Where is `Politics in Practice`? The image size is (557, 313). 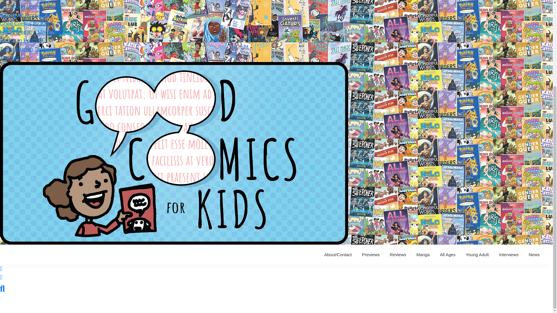
Politics in Practice is located at coordinates (21, 41).